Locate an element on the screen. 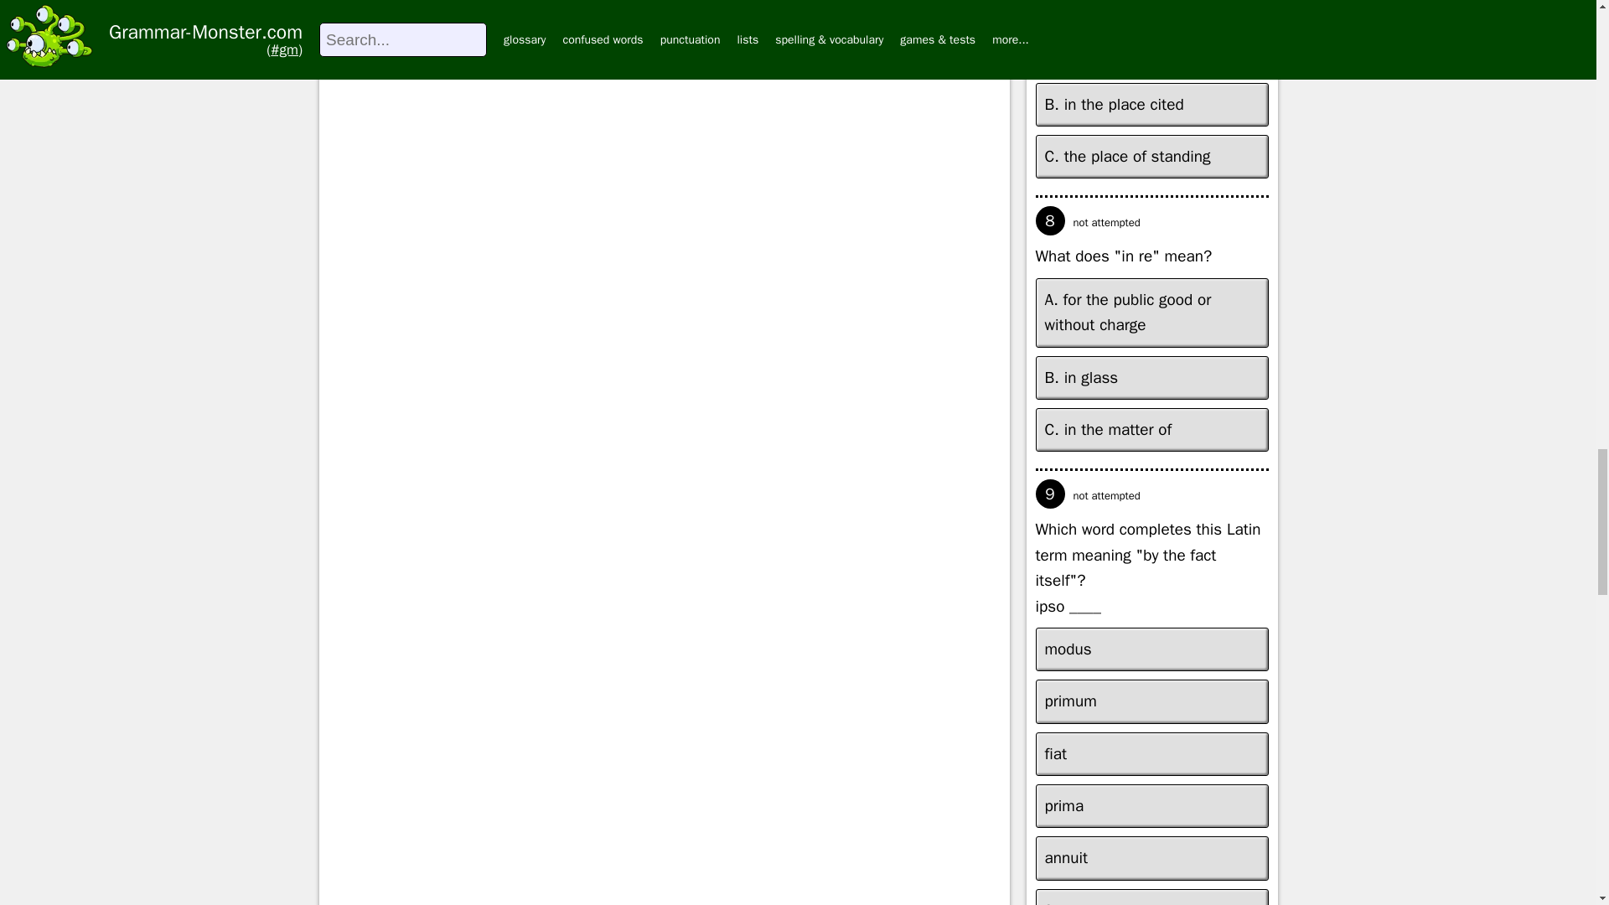 The height and width of the screenshot is (905, 1609). grammar forum is located at coordinates (897, 17).